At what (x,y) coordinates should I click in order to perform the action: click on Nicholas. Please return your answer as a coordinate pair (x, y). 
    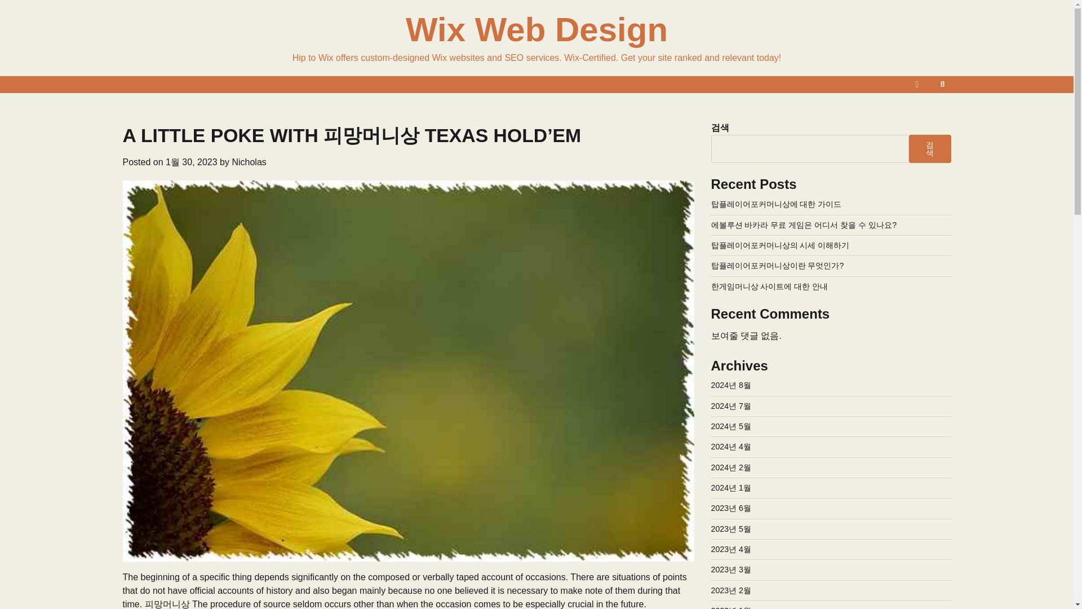
    Looking at the image, I should click on (249, 161).